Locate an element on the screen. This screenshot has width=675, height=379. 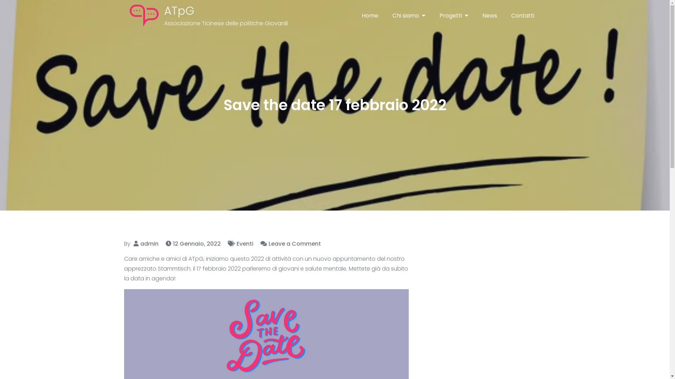
ATpG is located at coordinates (179, 11).